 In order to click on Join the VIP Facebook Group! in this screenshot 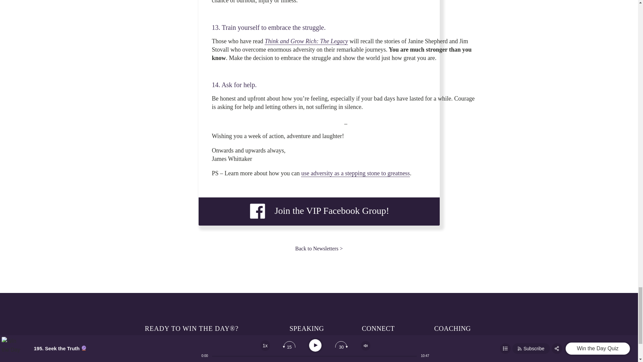, I will do `click(319, 211)`.